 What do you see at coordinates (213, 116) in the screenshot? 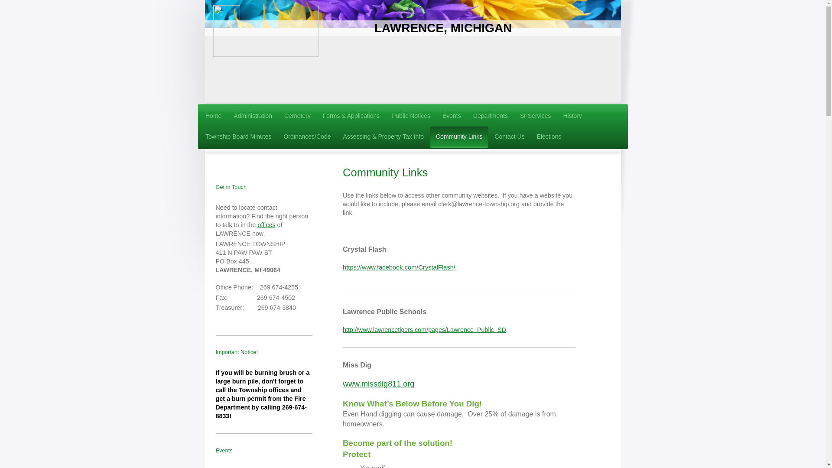
I see `Home` at bounding box center [213, 116].